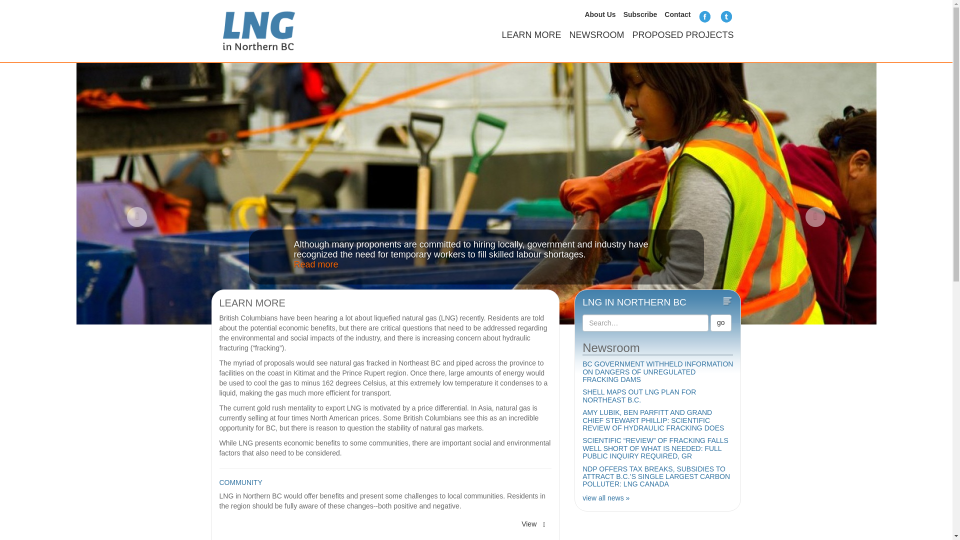 This screenshot has height=540, width=960. What do you see at coordinates (639, 395) in the screenshot?
I see `SHELL MAPS OUT LNG PLAN FOR NORTHEAST B.C.` at bounding box center [639, 395].